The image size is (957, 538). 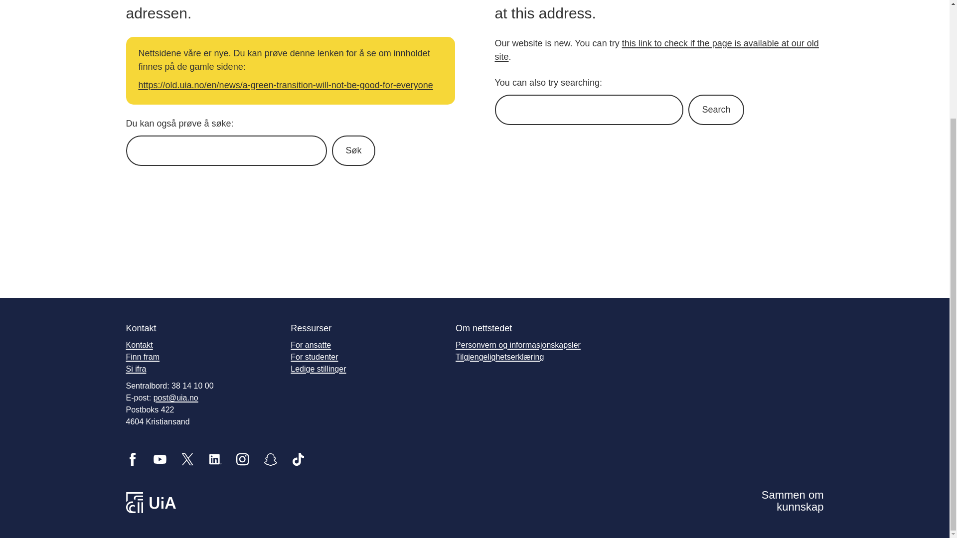 I want to click on Kontakt, so click(x=139, y=345).